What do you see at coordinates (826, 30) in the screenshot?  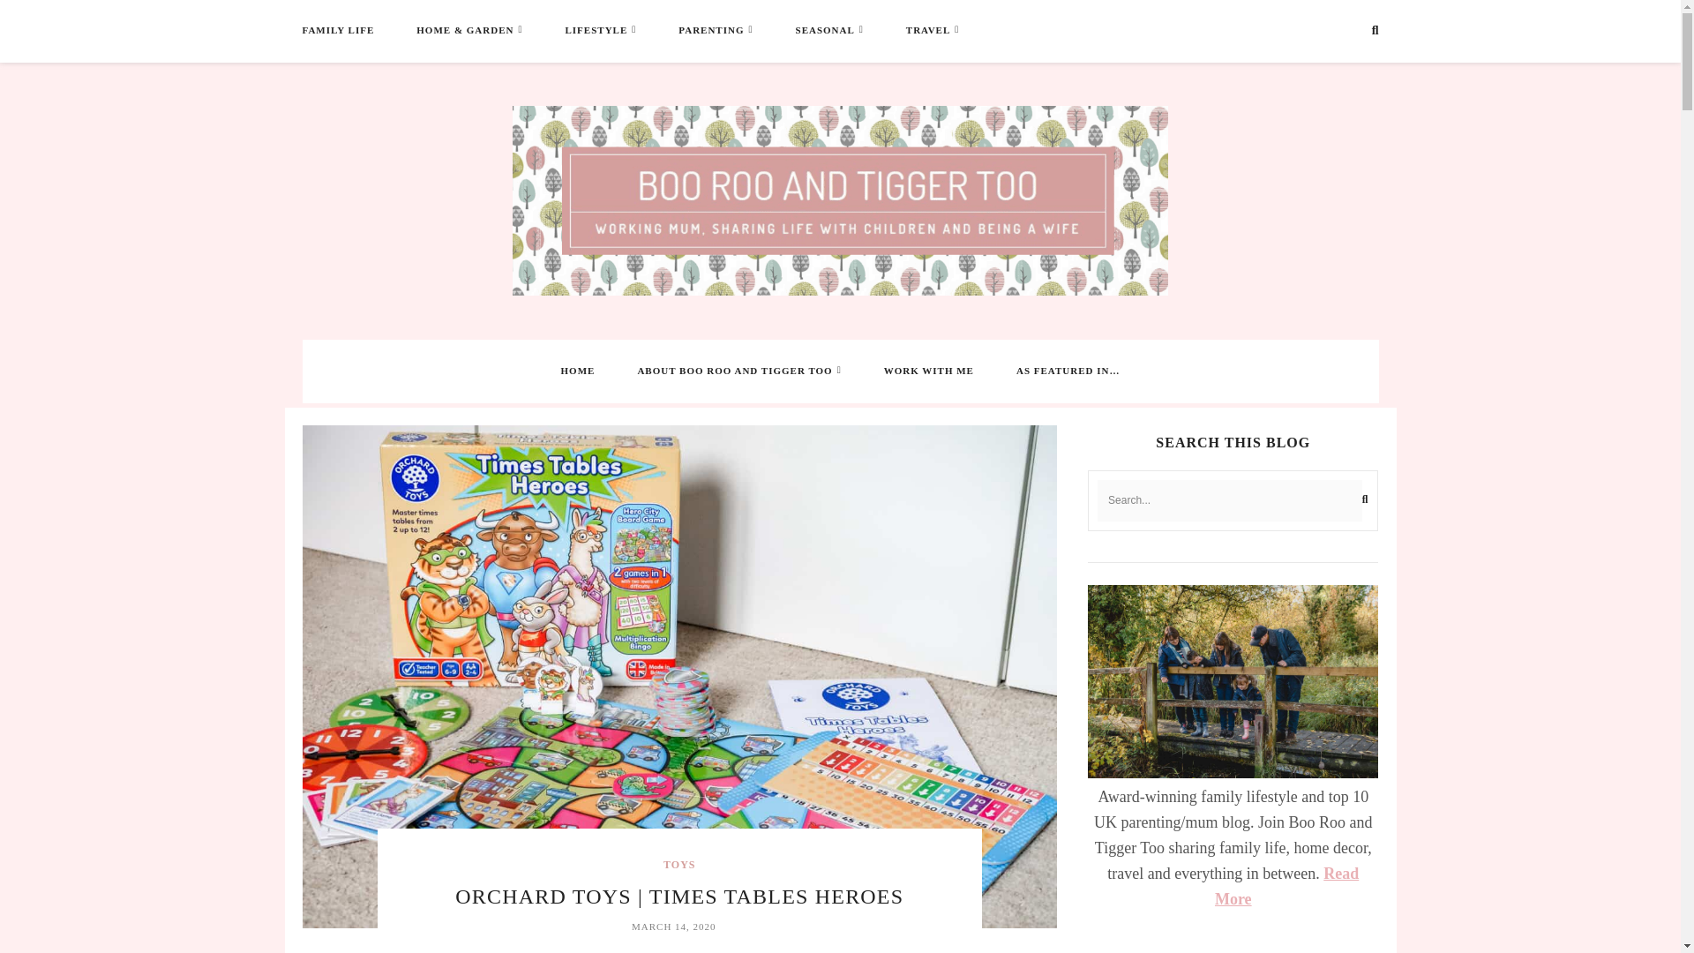 I see `SEASONAL` at bounding box center [826, 30].